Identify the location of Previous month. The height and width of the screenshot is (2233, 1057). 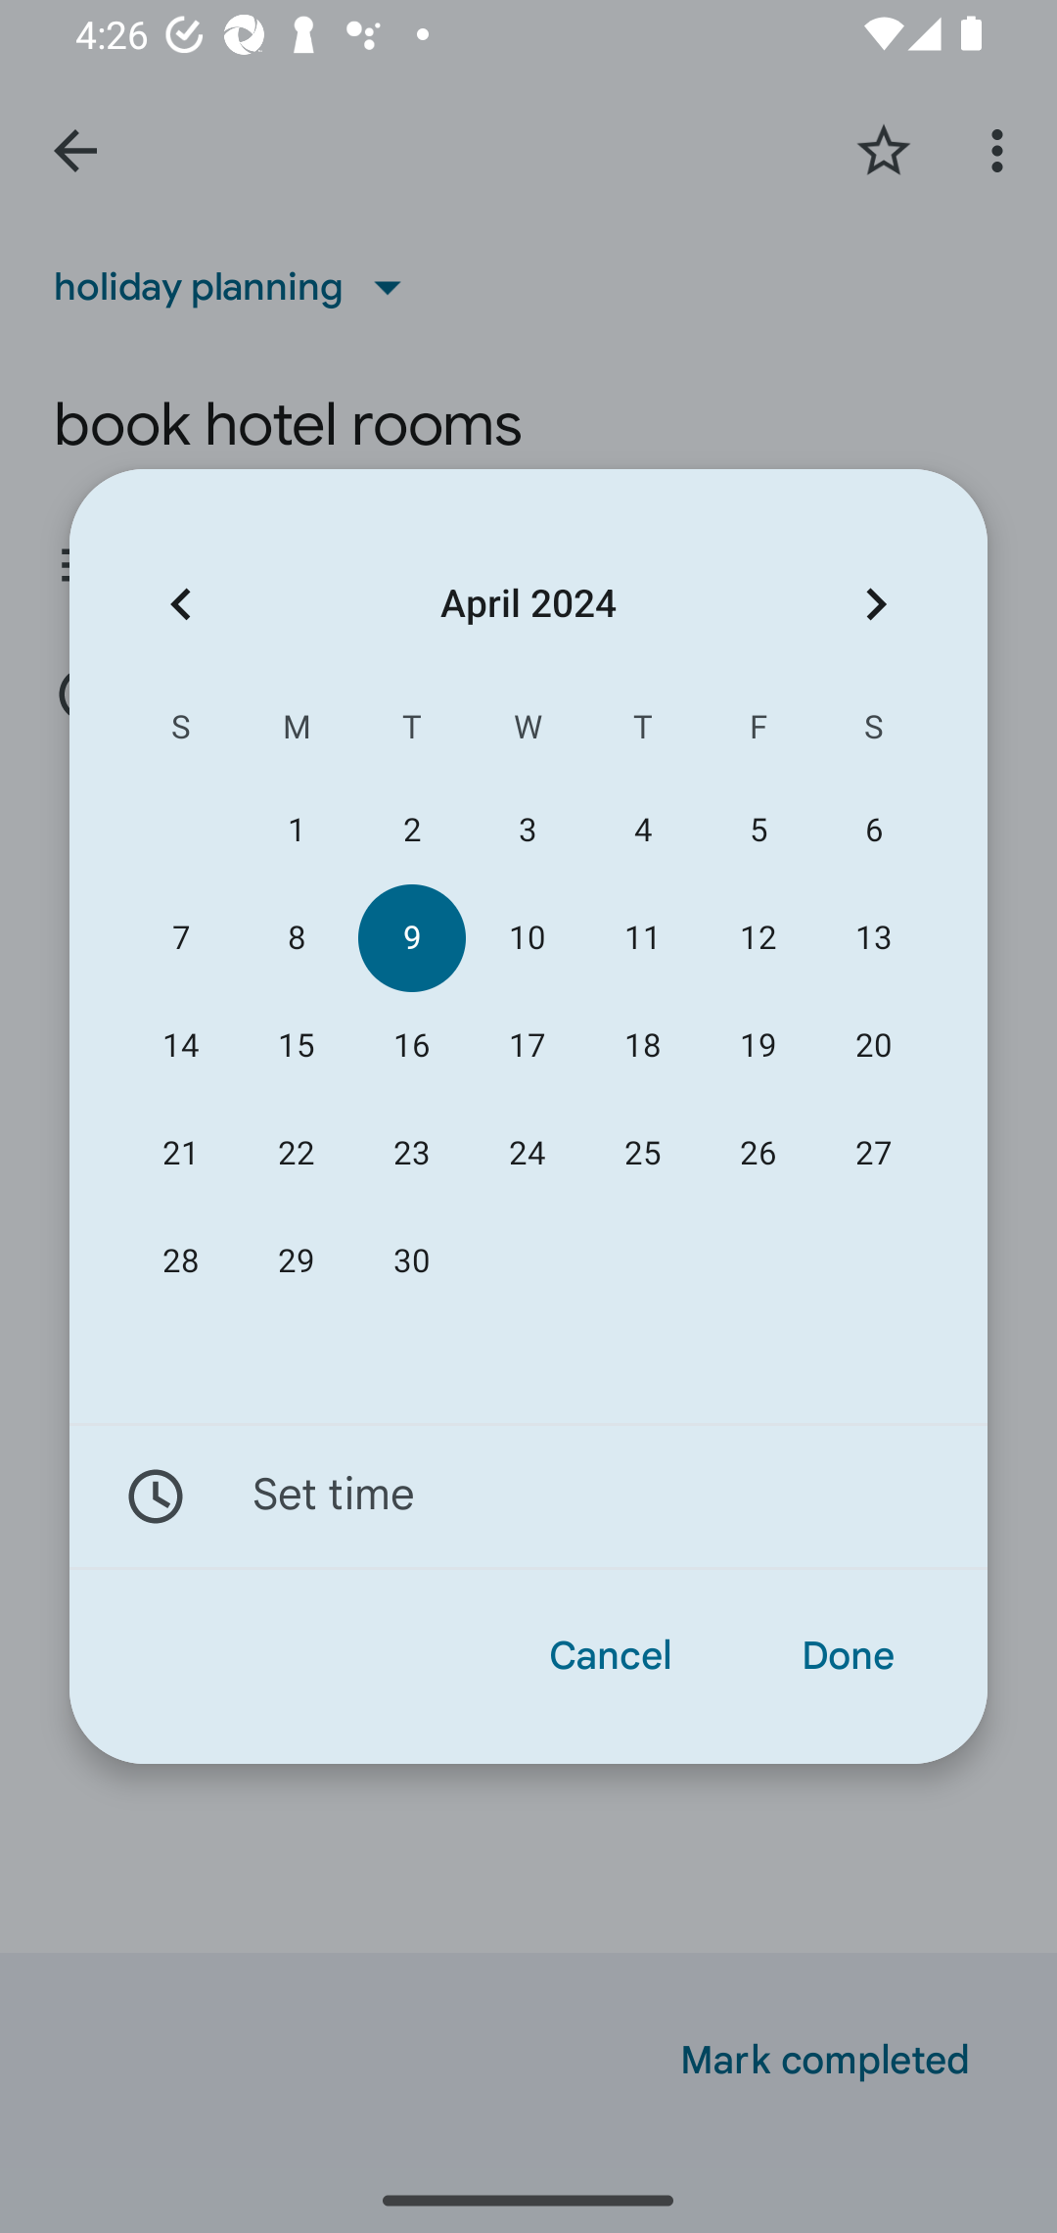
(180, 605).